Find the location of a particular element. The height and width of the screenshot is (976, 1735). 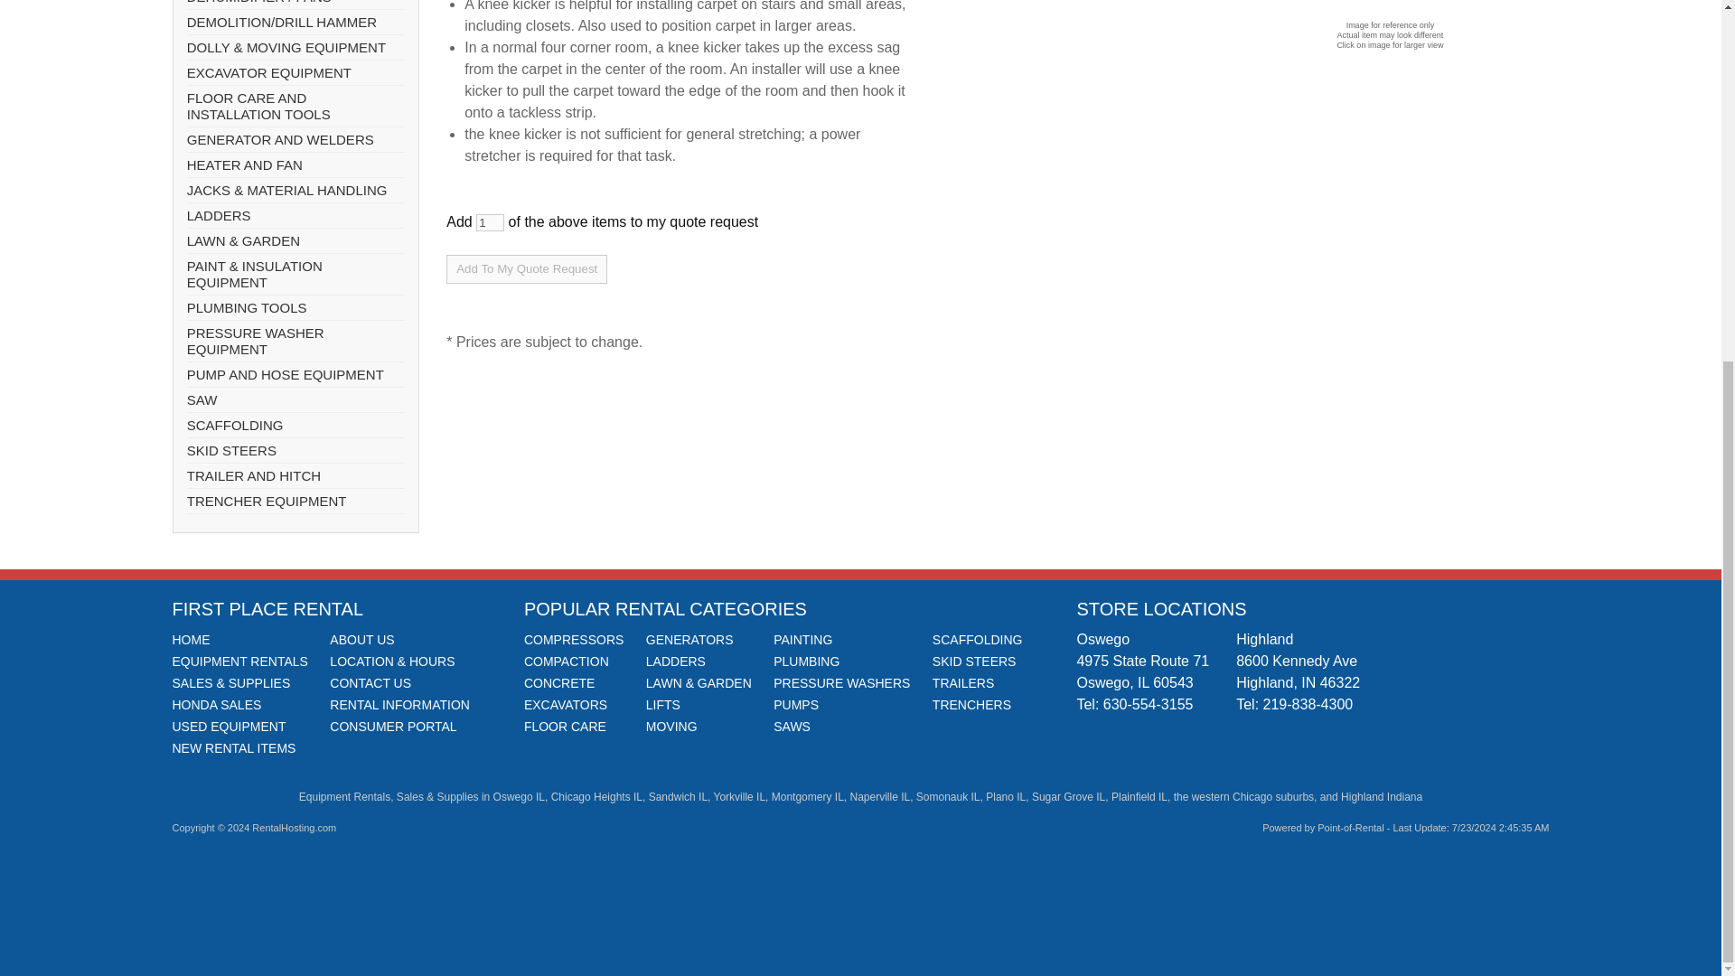

1 is located at coordinates (490, 222).